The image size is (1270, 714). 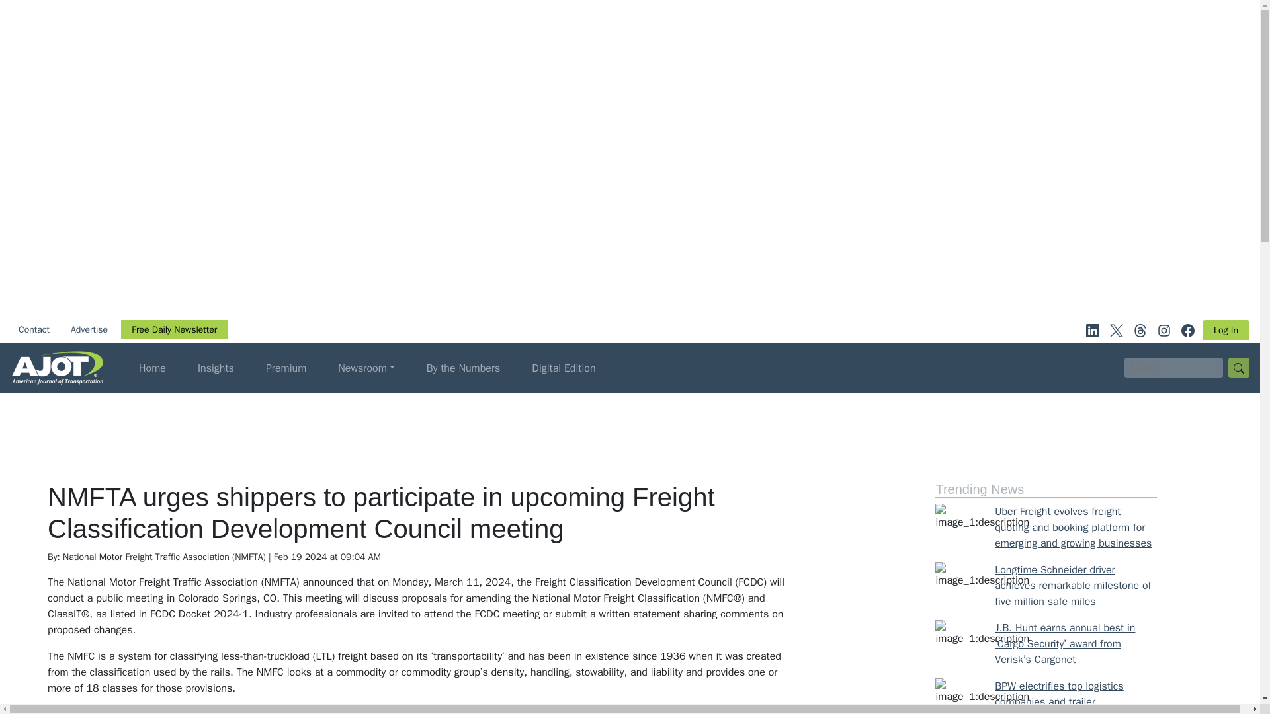 I want to click on Insights, so click(x=216, y=368).